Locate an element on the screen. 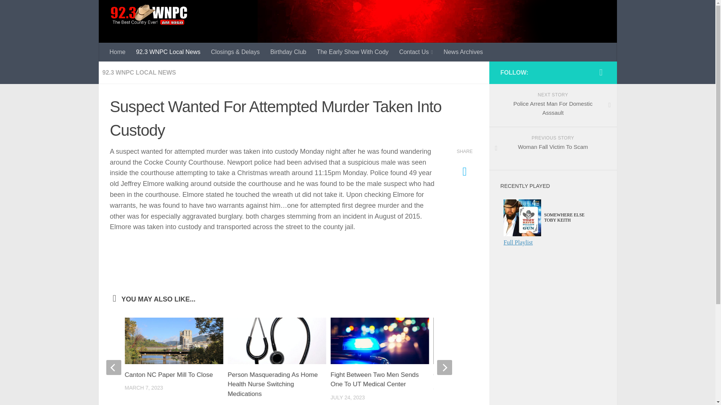  The Early Show With Cody is located at coordinates (352, 52).